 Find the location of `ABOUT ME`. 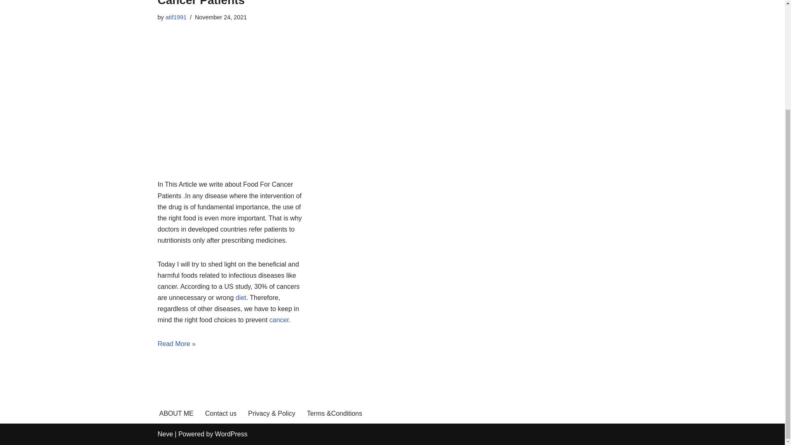

ABOUT ME is located at coordinates (176, 414).